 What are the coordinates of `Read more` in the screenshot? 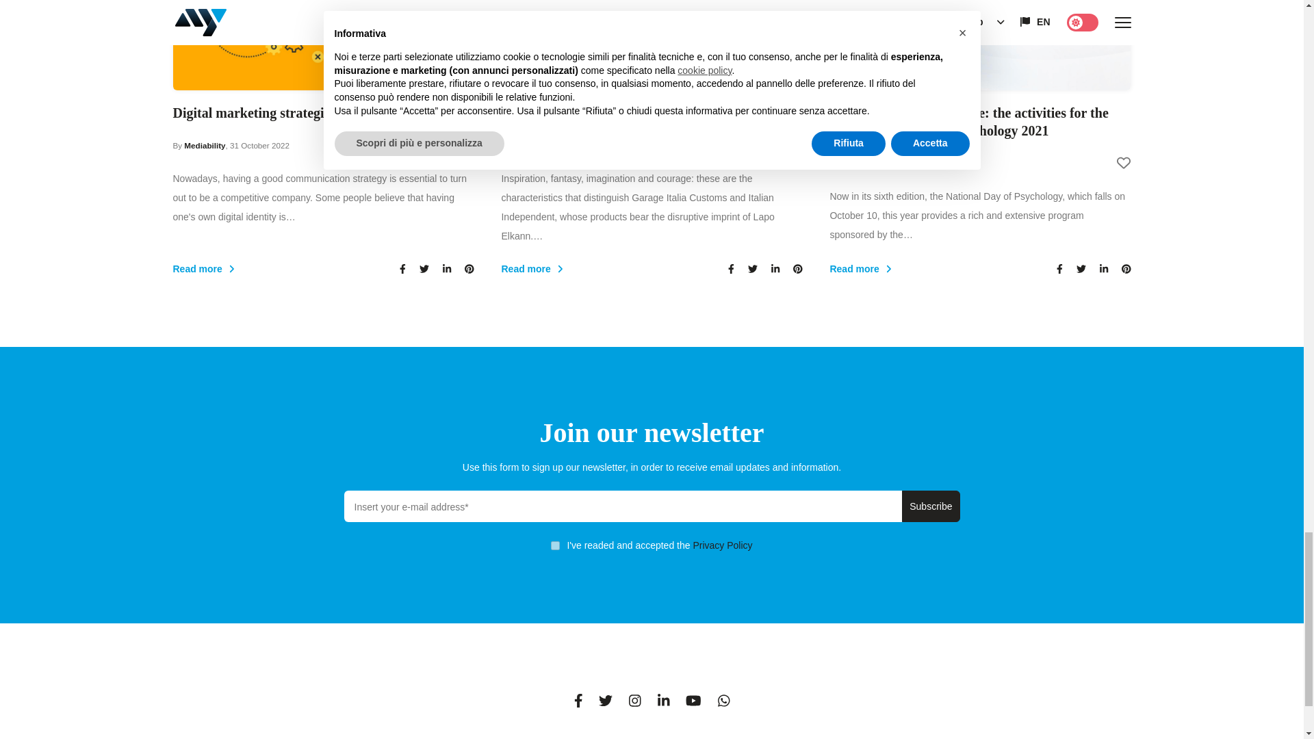 It's located at (278, 268).